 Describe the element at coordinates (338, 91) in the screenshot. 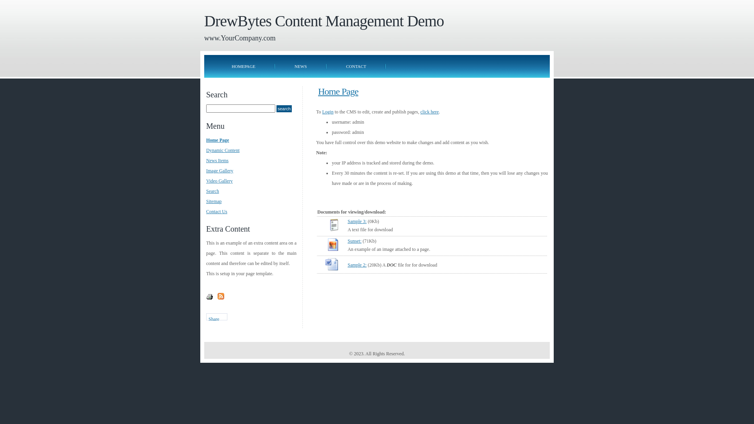

I see `Home Page` at that location.